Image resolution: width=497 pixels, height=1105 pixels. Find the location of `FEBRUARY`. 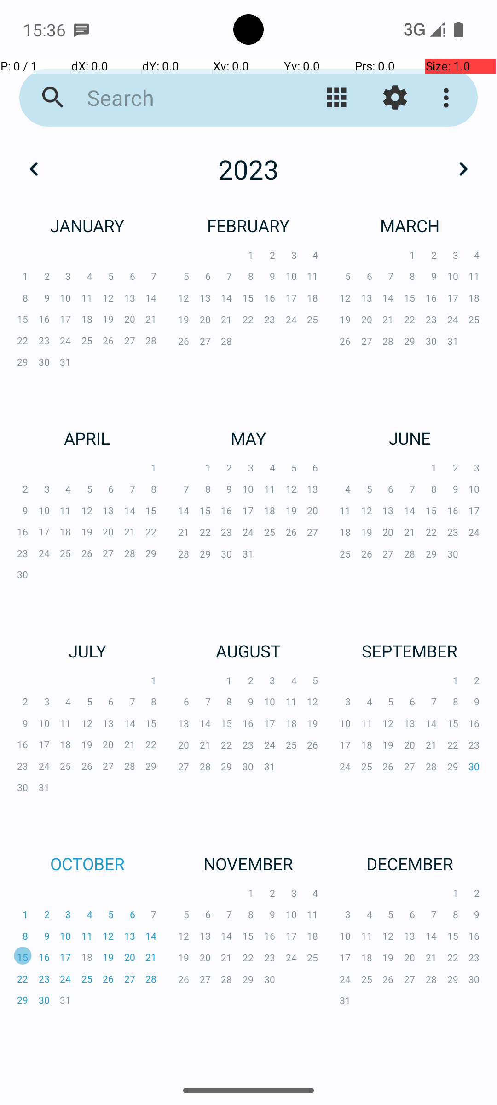

FEBRUARY is located at coordinates (248, 226).